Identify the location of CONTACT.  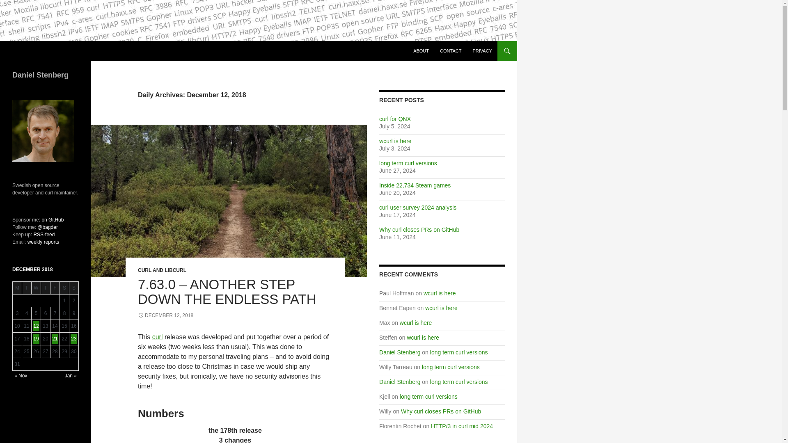
(451, 51).